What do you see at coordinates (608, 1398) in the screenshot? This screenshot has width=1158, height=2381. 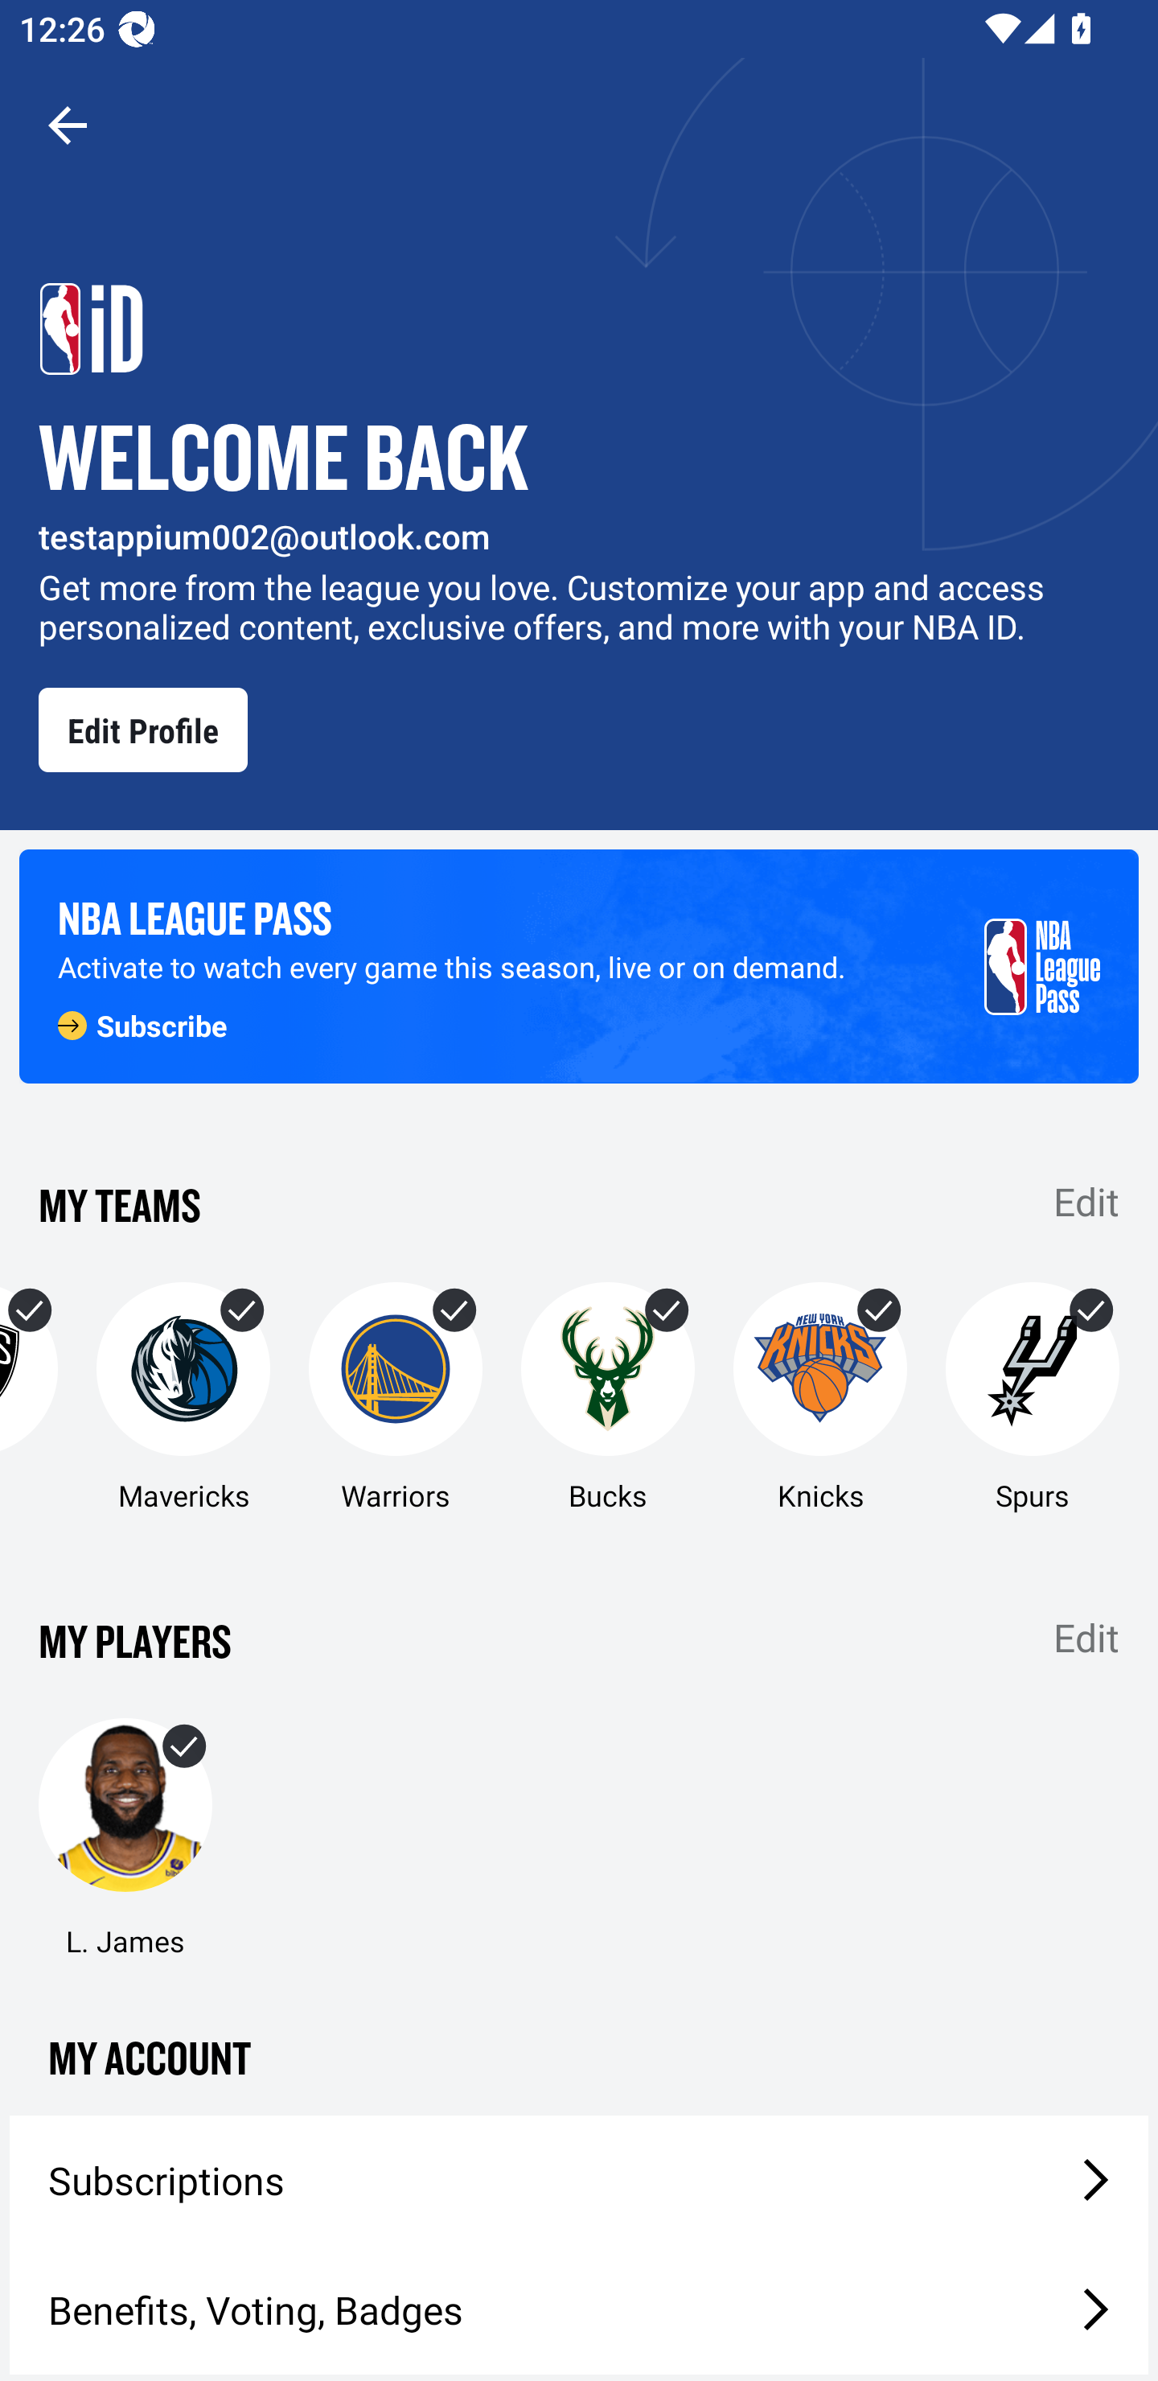 I see `Bucks` at bounding box center [608, 1398].